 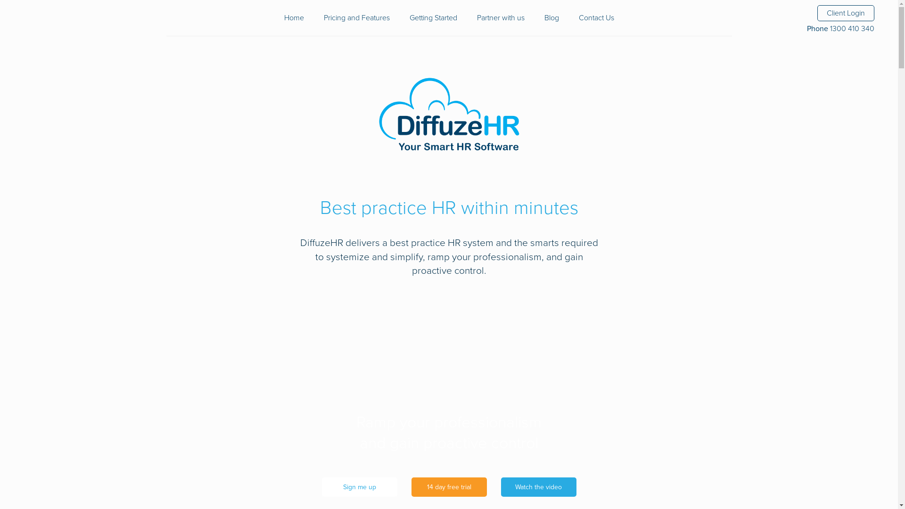 I want to click on Contact Us, so click(x=597, y=18).